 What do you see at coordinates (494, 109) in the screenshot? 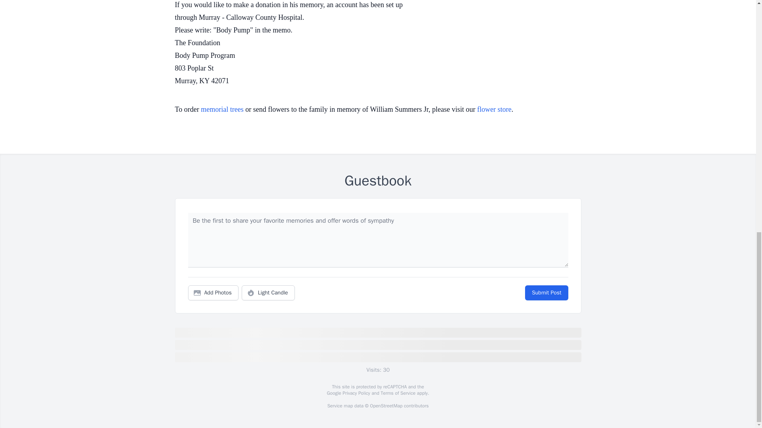
I see `flower store` at bounding box center [494, 109].